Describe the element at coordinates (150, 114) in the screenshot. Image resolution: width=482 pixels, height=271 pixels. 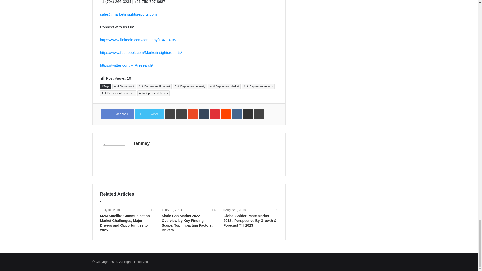
I see `Twitter` at that location.